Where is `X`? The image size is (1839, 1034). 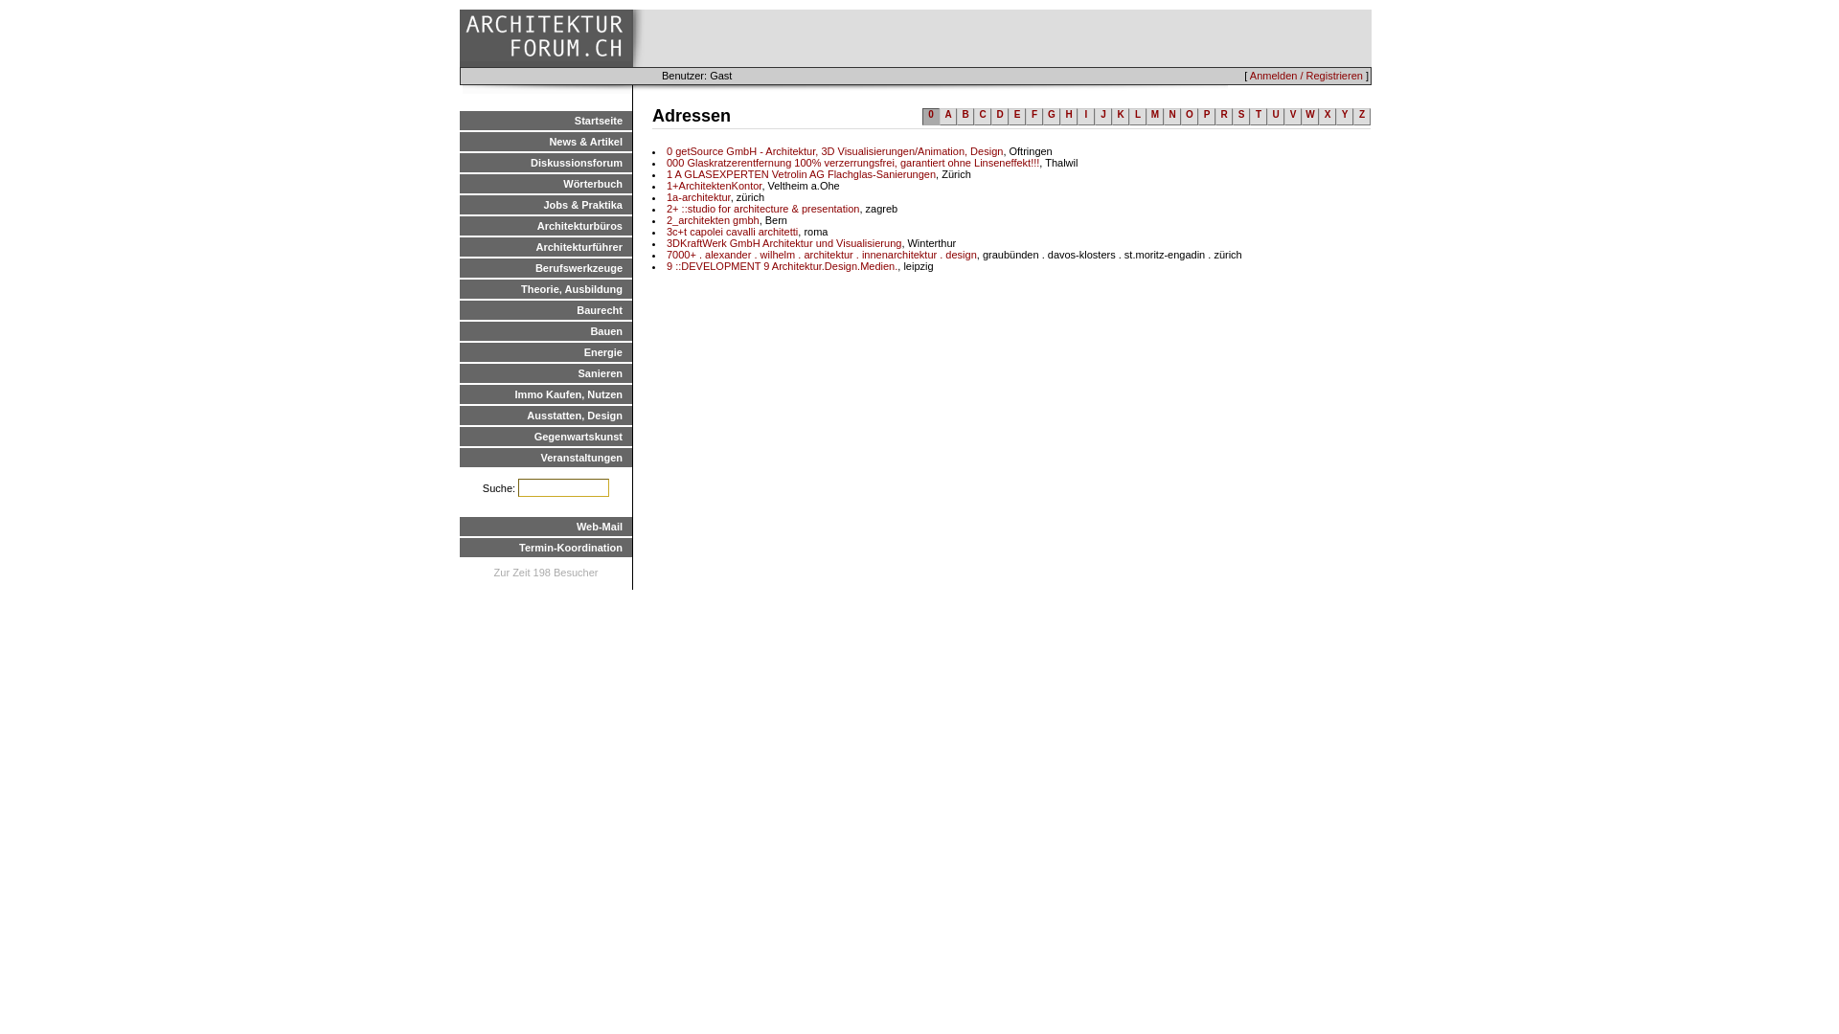 X is located at coordinates (1328, 117).